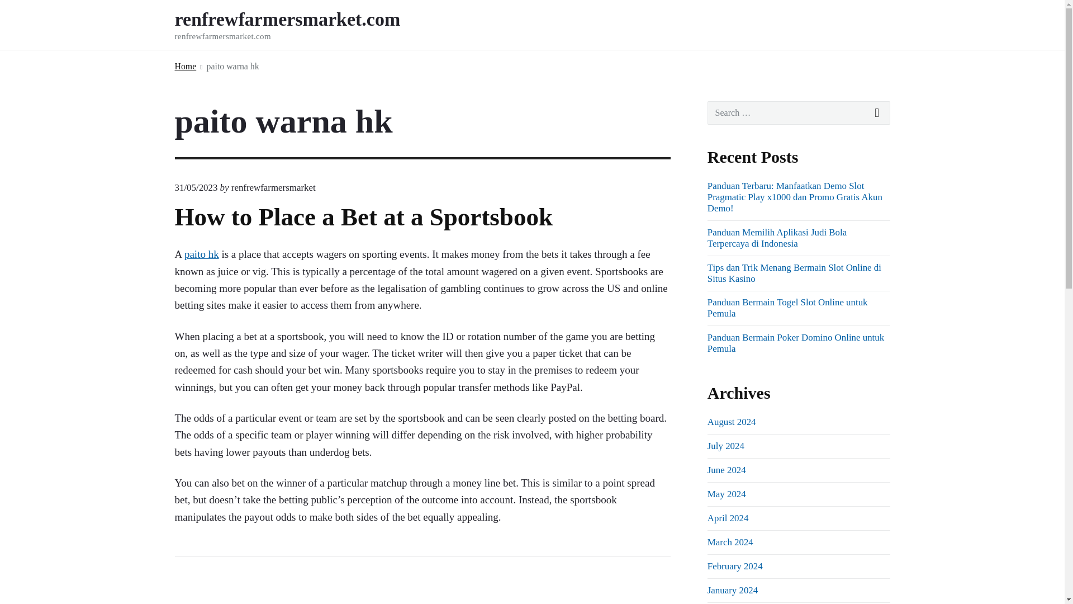  What do you see at coordinates (877, 113) in the screenshot?
I see `SEARCH` at bounding box center [877, 113].